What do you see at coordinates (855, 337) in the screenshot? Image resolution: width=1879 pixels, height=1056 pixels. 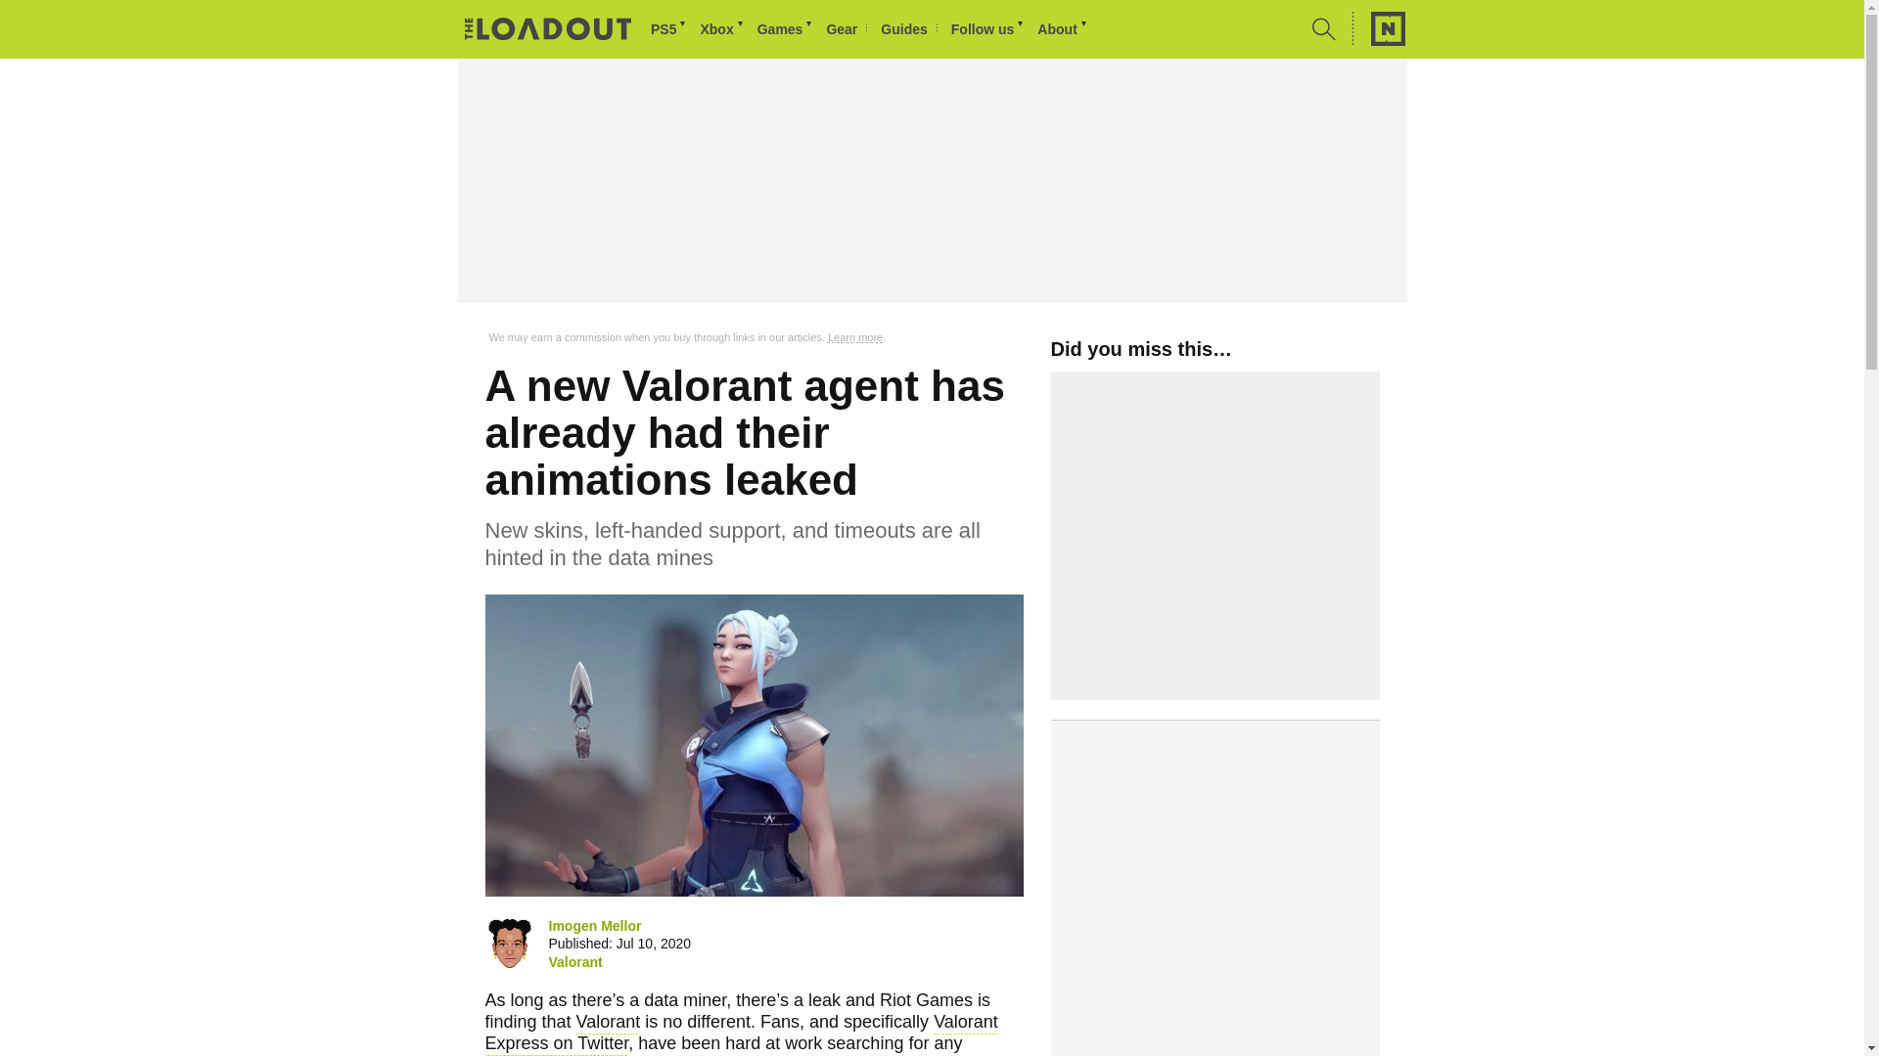 I see `Learn more` at bounding box center [855, 337].